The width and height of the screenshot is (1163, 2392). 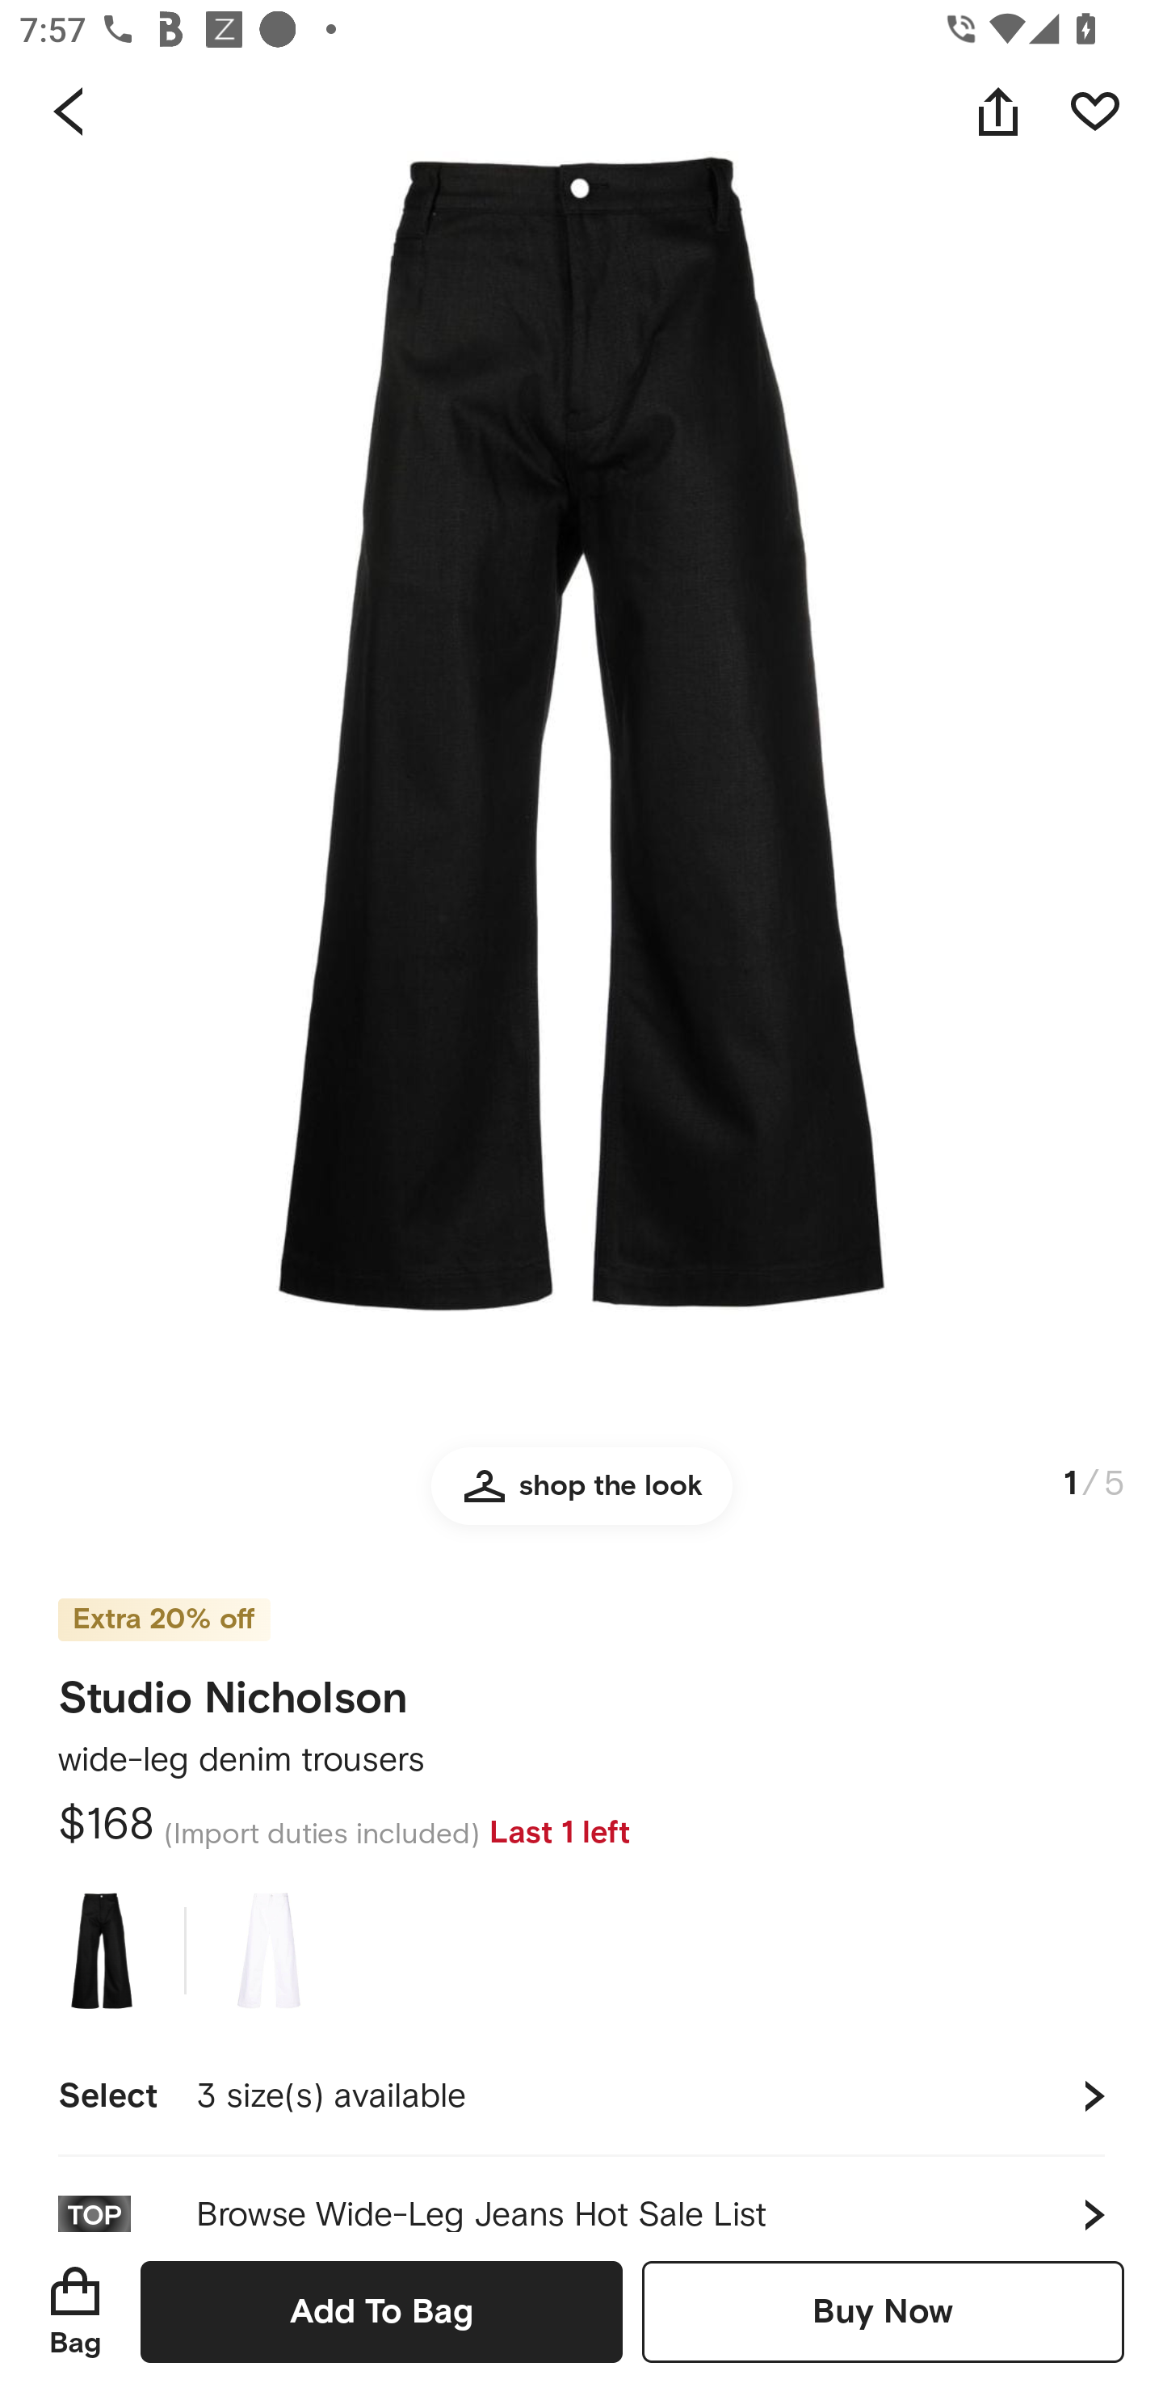 I want to click on shop the look, so click(x=581, y=1498).